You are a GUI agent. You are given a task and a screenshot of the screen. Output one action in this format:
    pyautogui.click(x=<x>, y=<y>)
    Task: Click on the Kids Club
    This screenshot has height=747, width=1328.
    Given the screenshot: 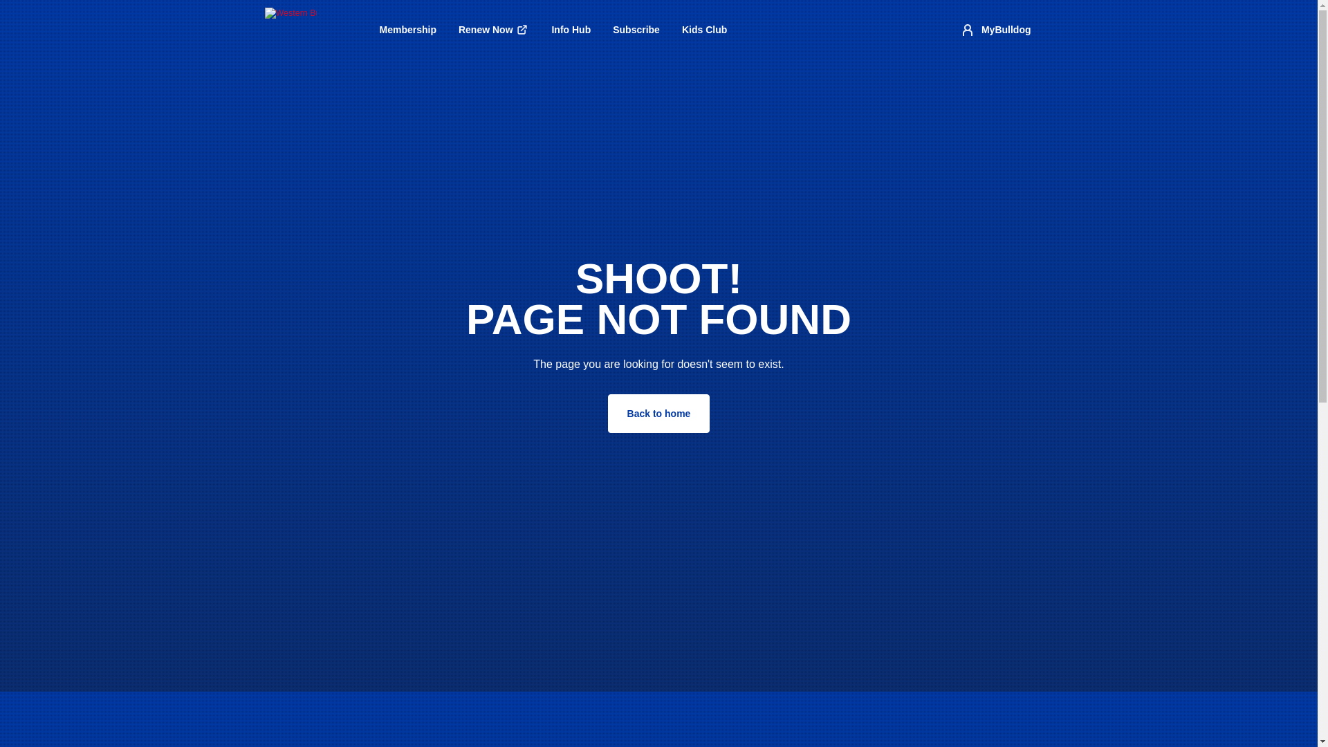 What is the action you would take?
    pyautogui.click(x=704, y=29)
    